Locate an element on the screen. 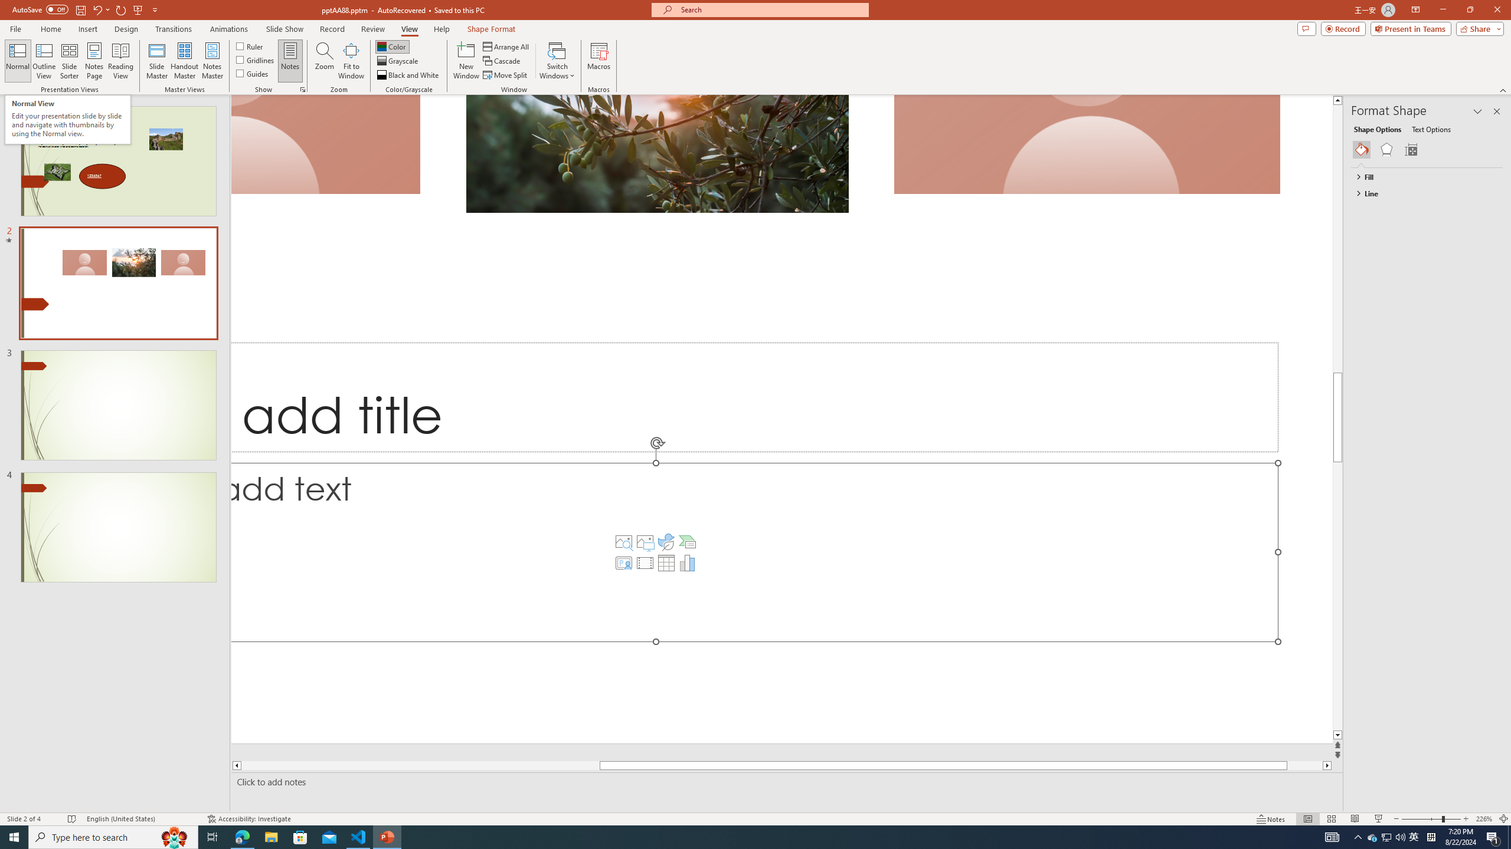  Handout Master is located at coordinates (184, 61).